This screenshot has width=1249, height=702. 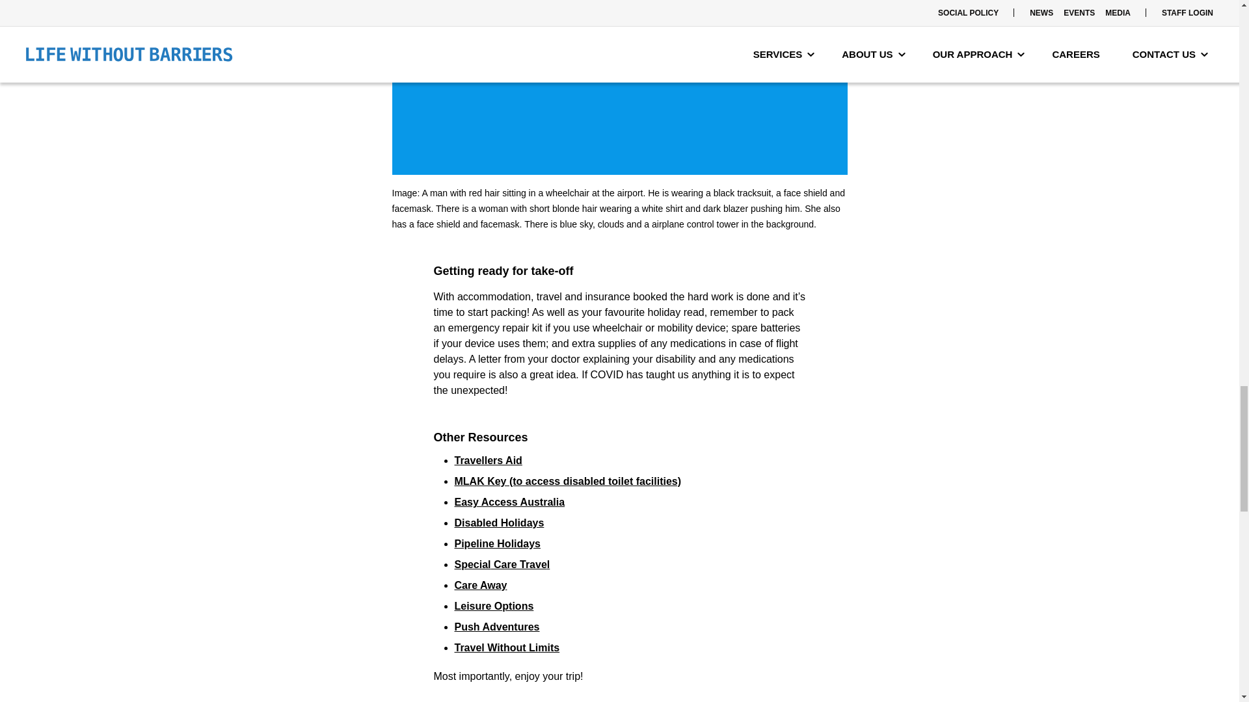 I want to click on Travellers Aid, so click(x=488, y=460).